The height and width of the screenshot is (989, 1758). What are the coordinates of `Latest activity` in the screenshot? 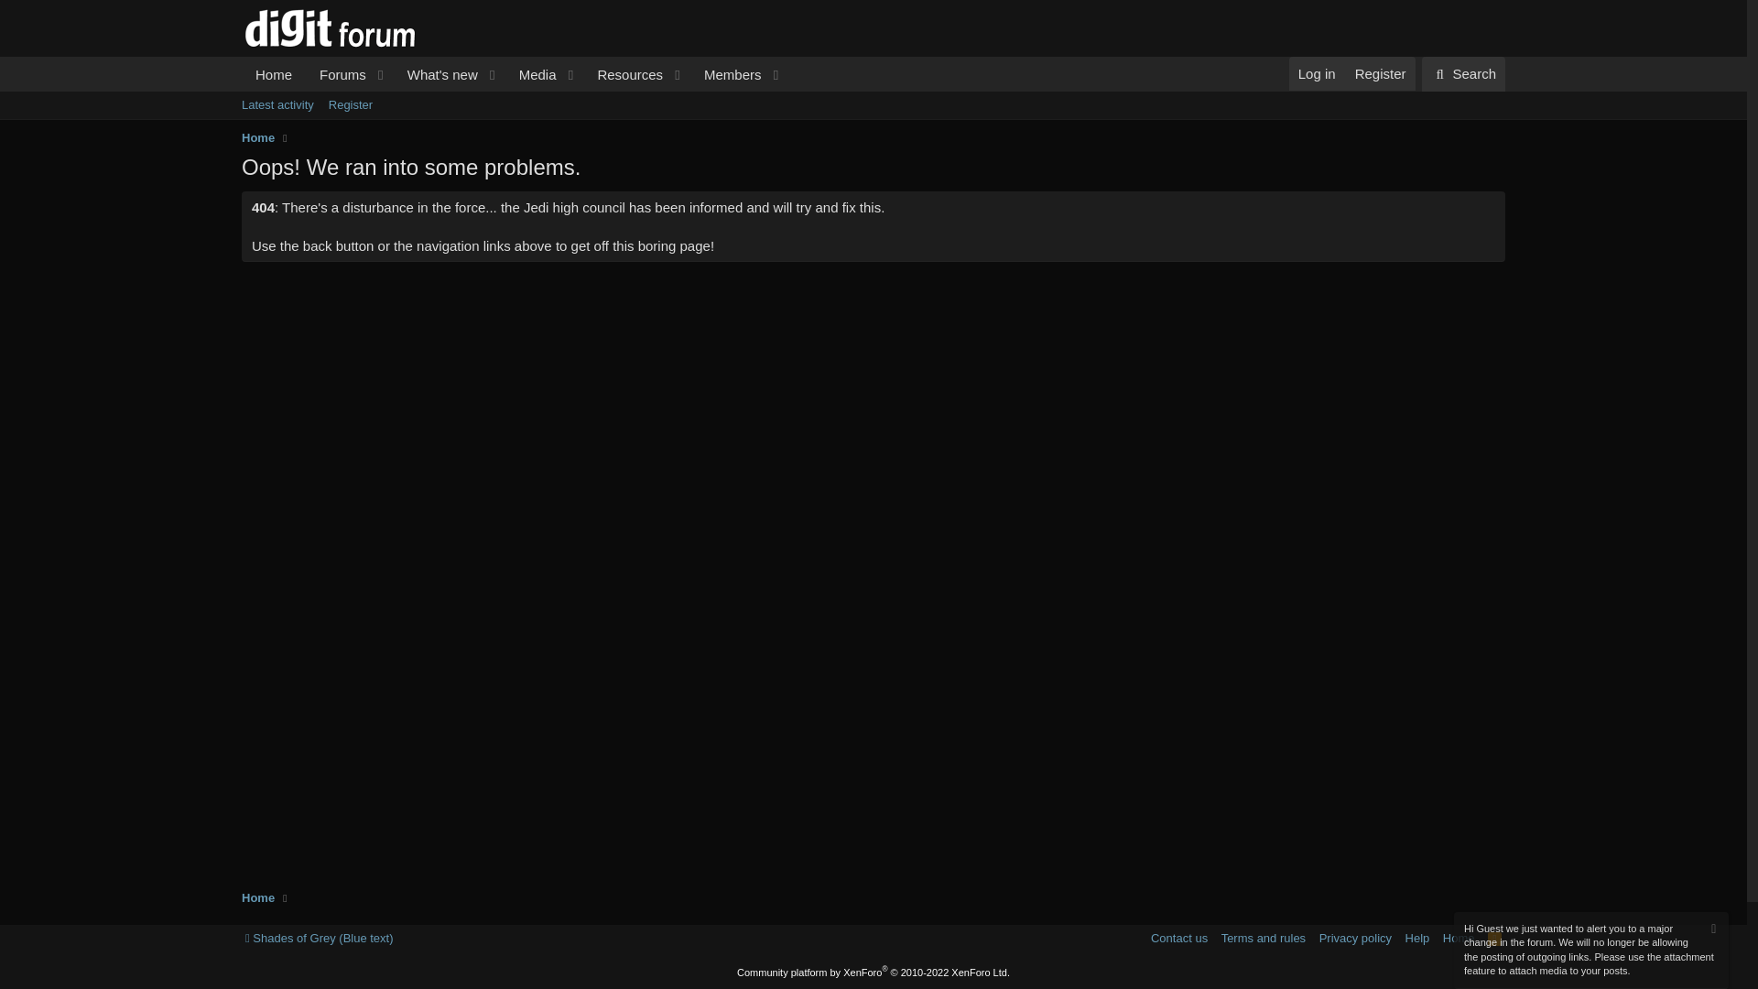 It's located at (532, 74).